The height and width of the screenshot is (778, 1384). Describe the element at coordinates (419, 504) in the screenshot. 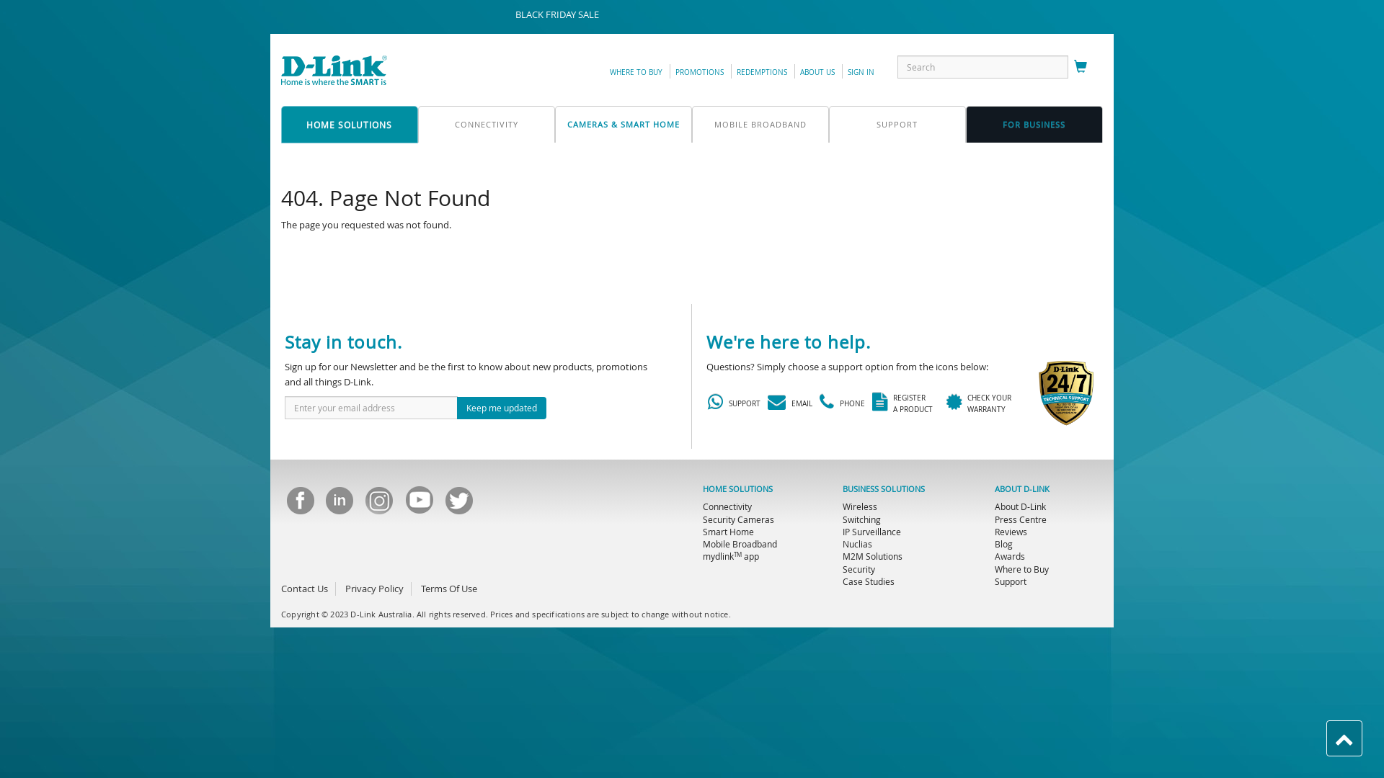

I see `youtube` at that location.